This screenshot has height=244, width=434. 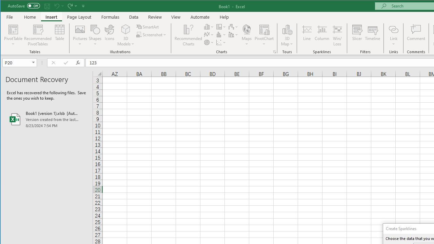 I want to click on Pictures, so click(x=80, y=35).